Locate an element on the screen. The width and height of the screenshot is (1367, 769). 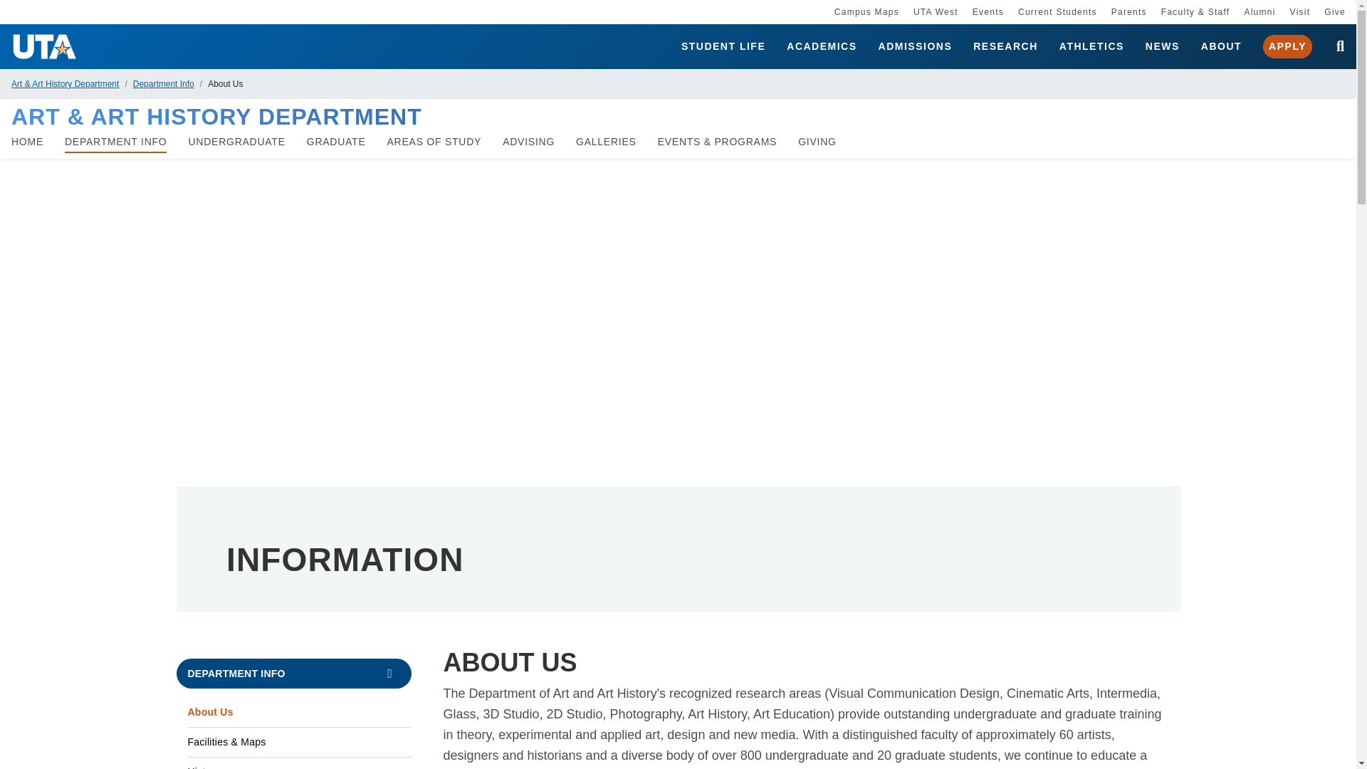
Campus maps is located at coordinates (866, 11).